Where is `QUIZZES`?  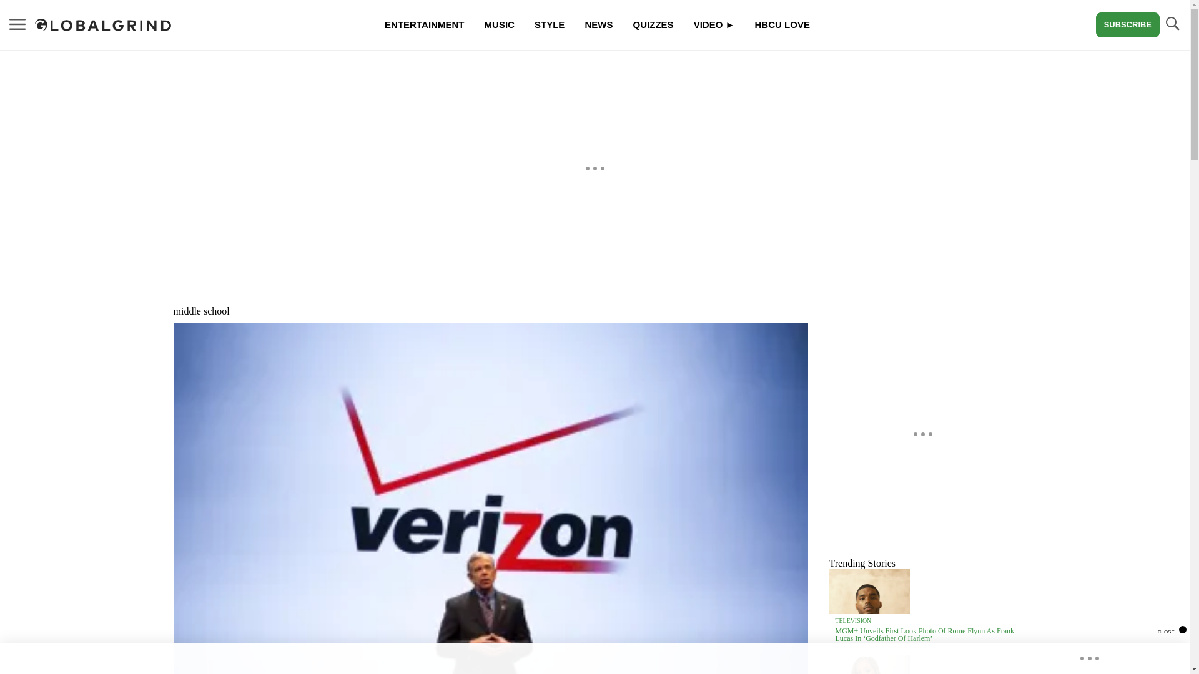 QUIZZES is located at coordinates (653, 25).